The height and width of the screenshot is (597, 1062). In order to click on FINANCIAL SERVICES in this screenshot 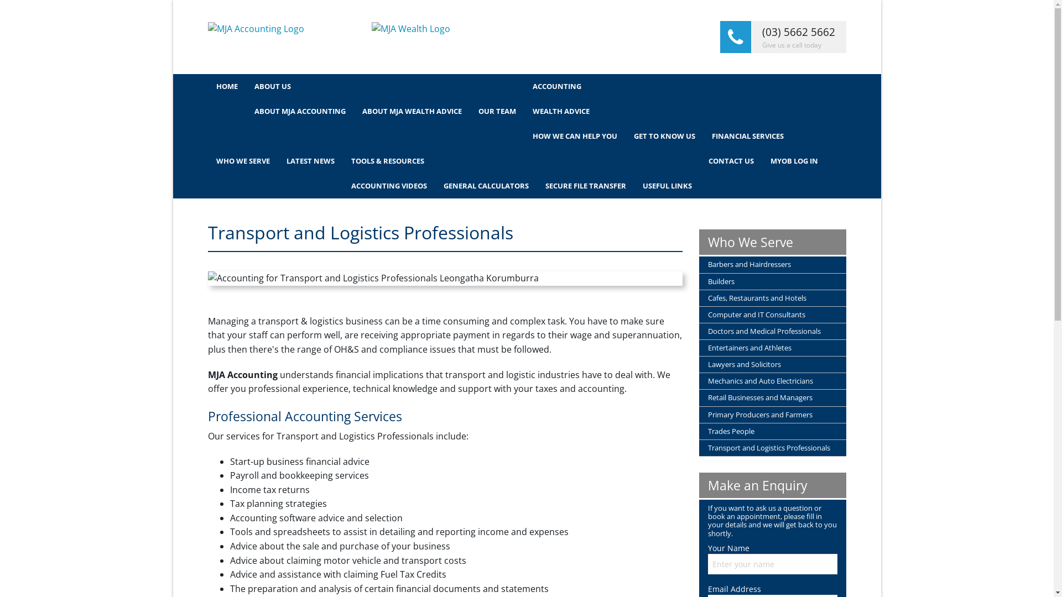, I will do `click(748, 136)`.